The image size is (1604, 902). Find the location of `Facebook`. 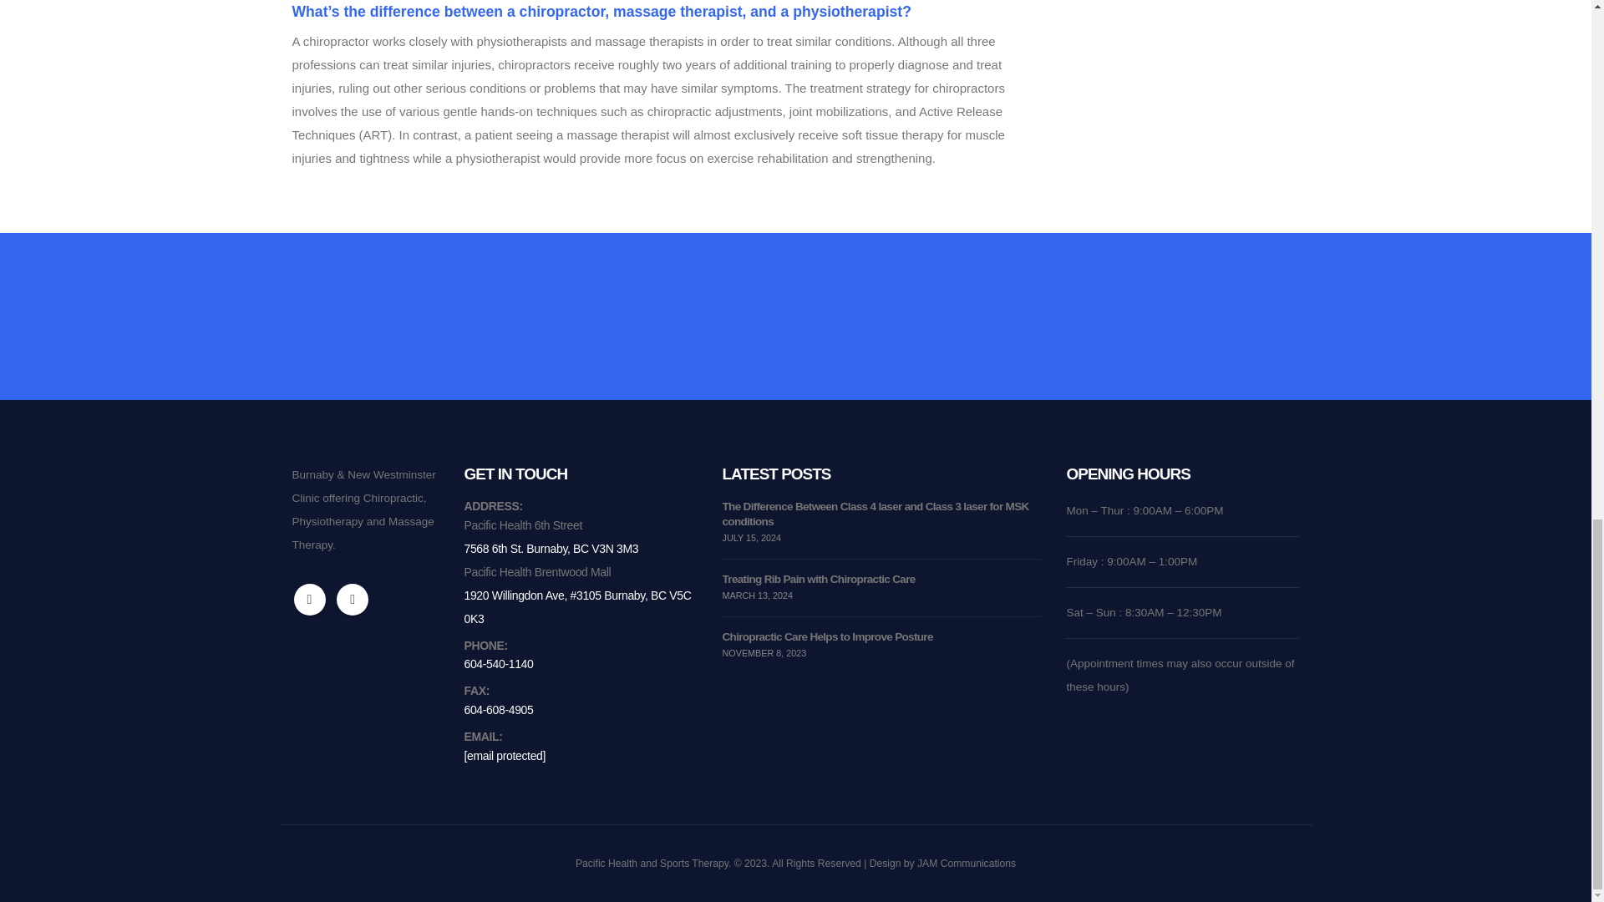

Facebook is located at coordinates (309, 599).